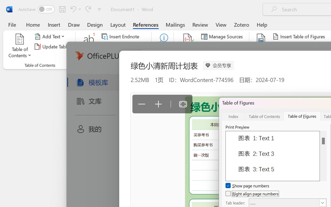 The image size is (331, 207). Describe the element at coordinates (299, 36) in the screenshot. I see `Insert Table of Figures...` at that location.